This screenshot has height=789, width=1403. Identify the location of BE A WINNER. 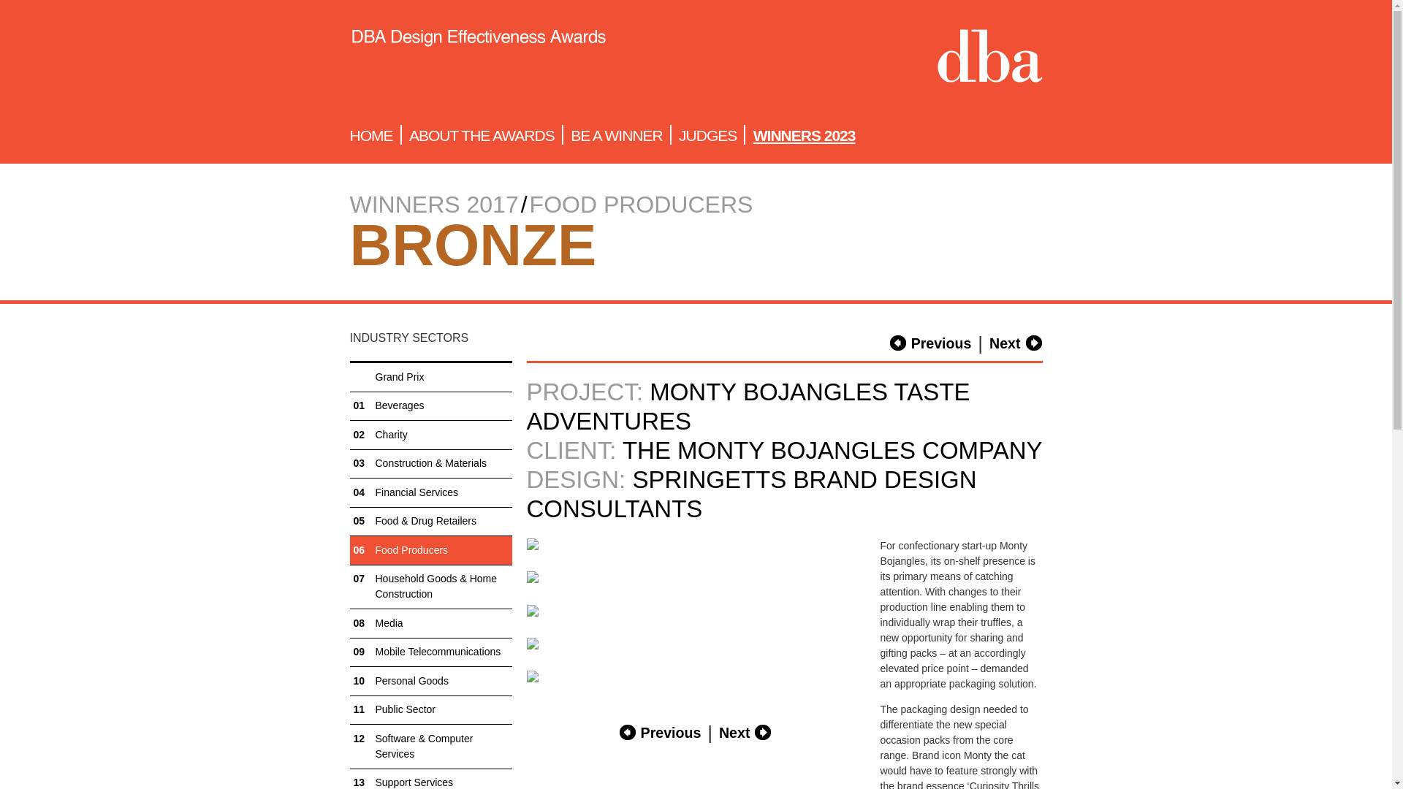
(617, 134).